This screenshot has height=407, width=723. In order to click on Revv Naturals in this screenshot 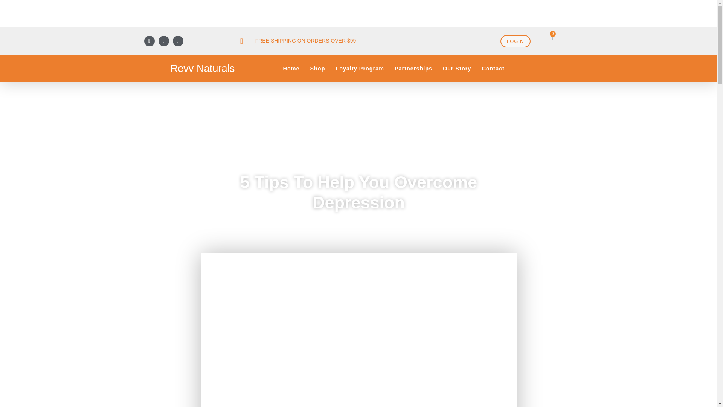, I will do `click(202, 68)`.